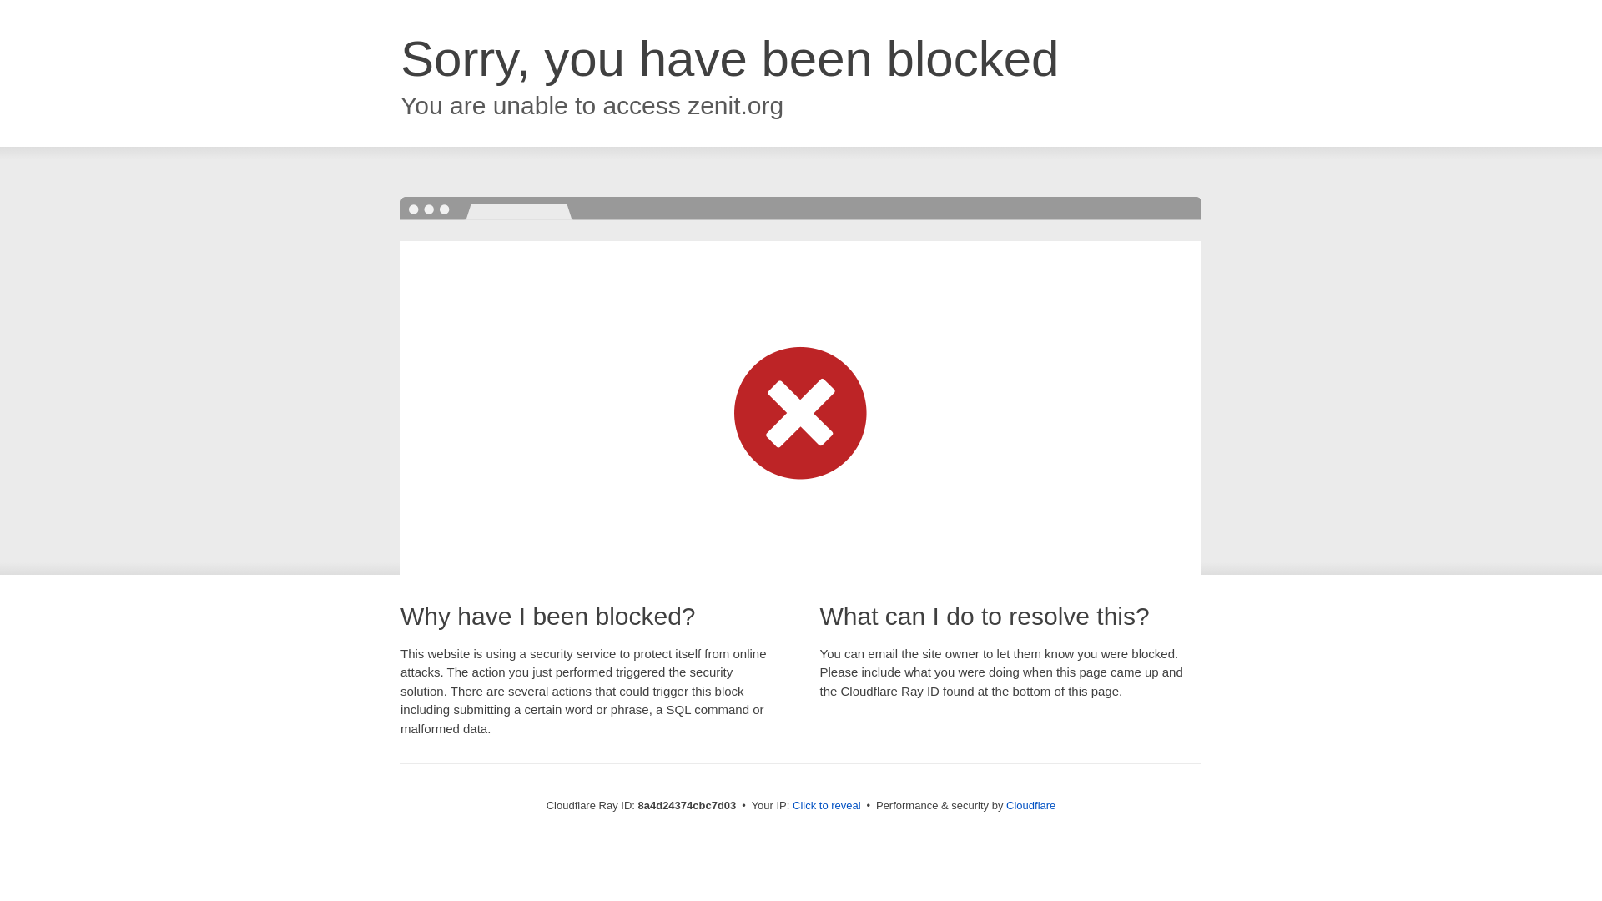  What do you see at coordinates (827, 806) in the screenshot?
I see `Click to reveal` at bounding box center [827, 806].